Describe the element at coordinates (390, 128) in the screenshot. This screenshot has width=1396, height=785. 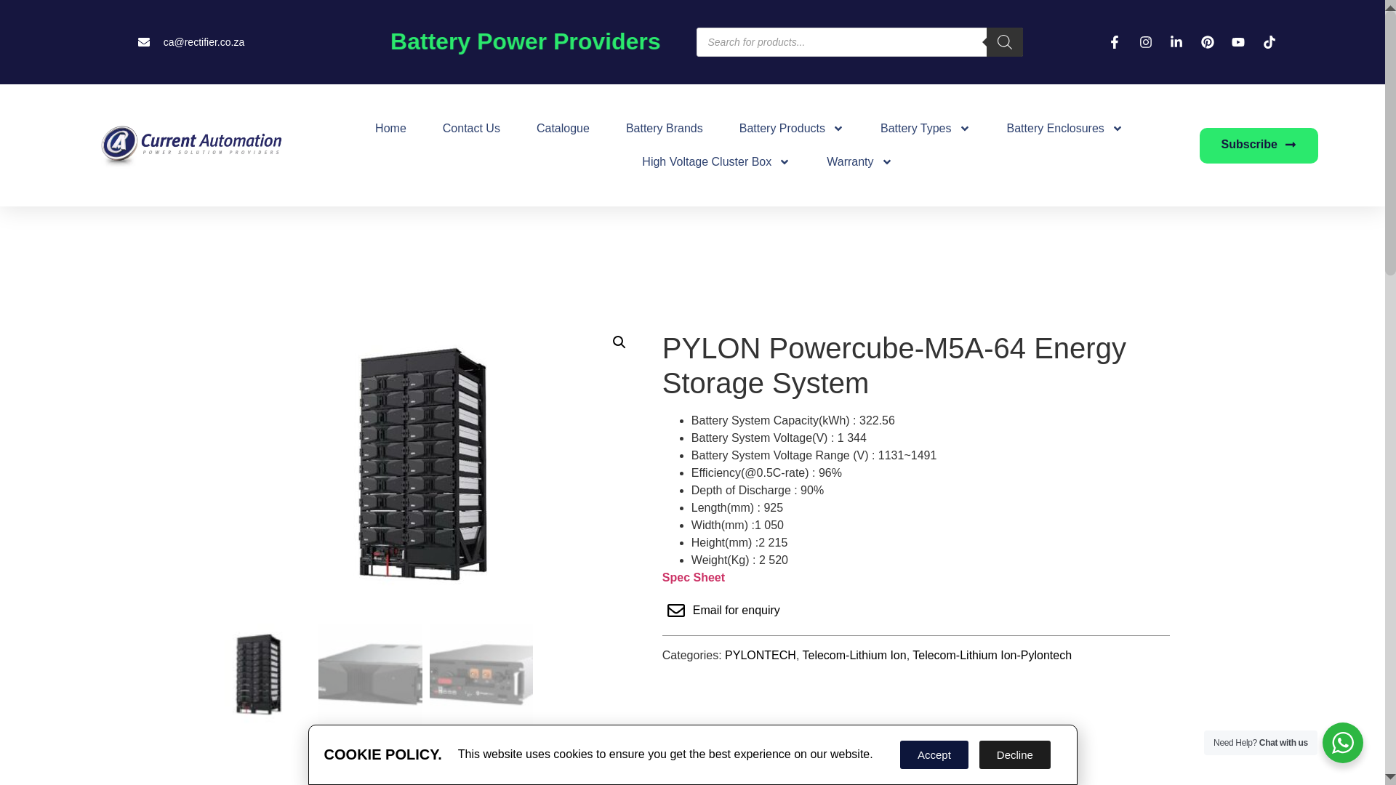
I see `Home` at that location.